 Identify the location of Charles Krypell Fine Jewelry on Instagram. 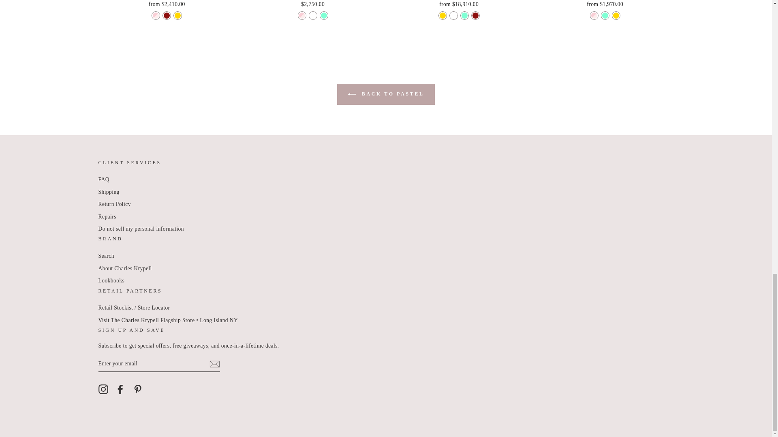
(103, 389).